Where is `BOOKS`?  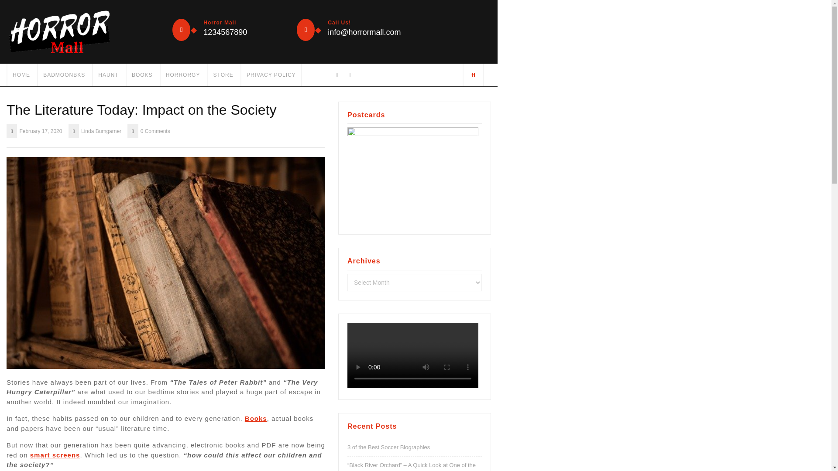 BOOKS is located at coordinates (142, 75).